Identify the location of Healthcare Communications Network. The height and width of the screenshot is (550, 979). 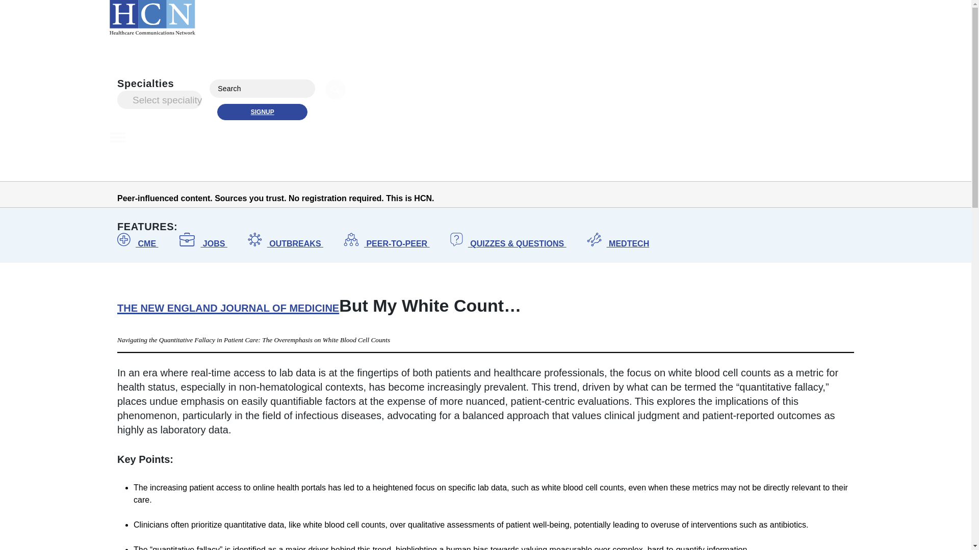
(152, 19).